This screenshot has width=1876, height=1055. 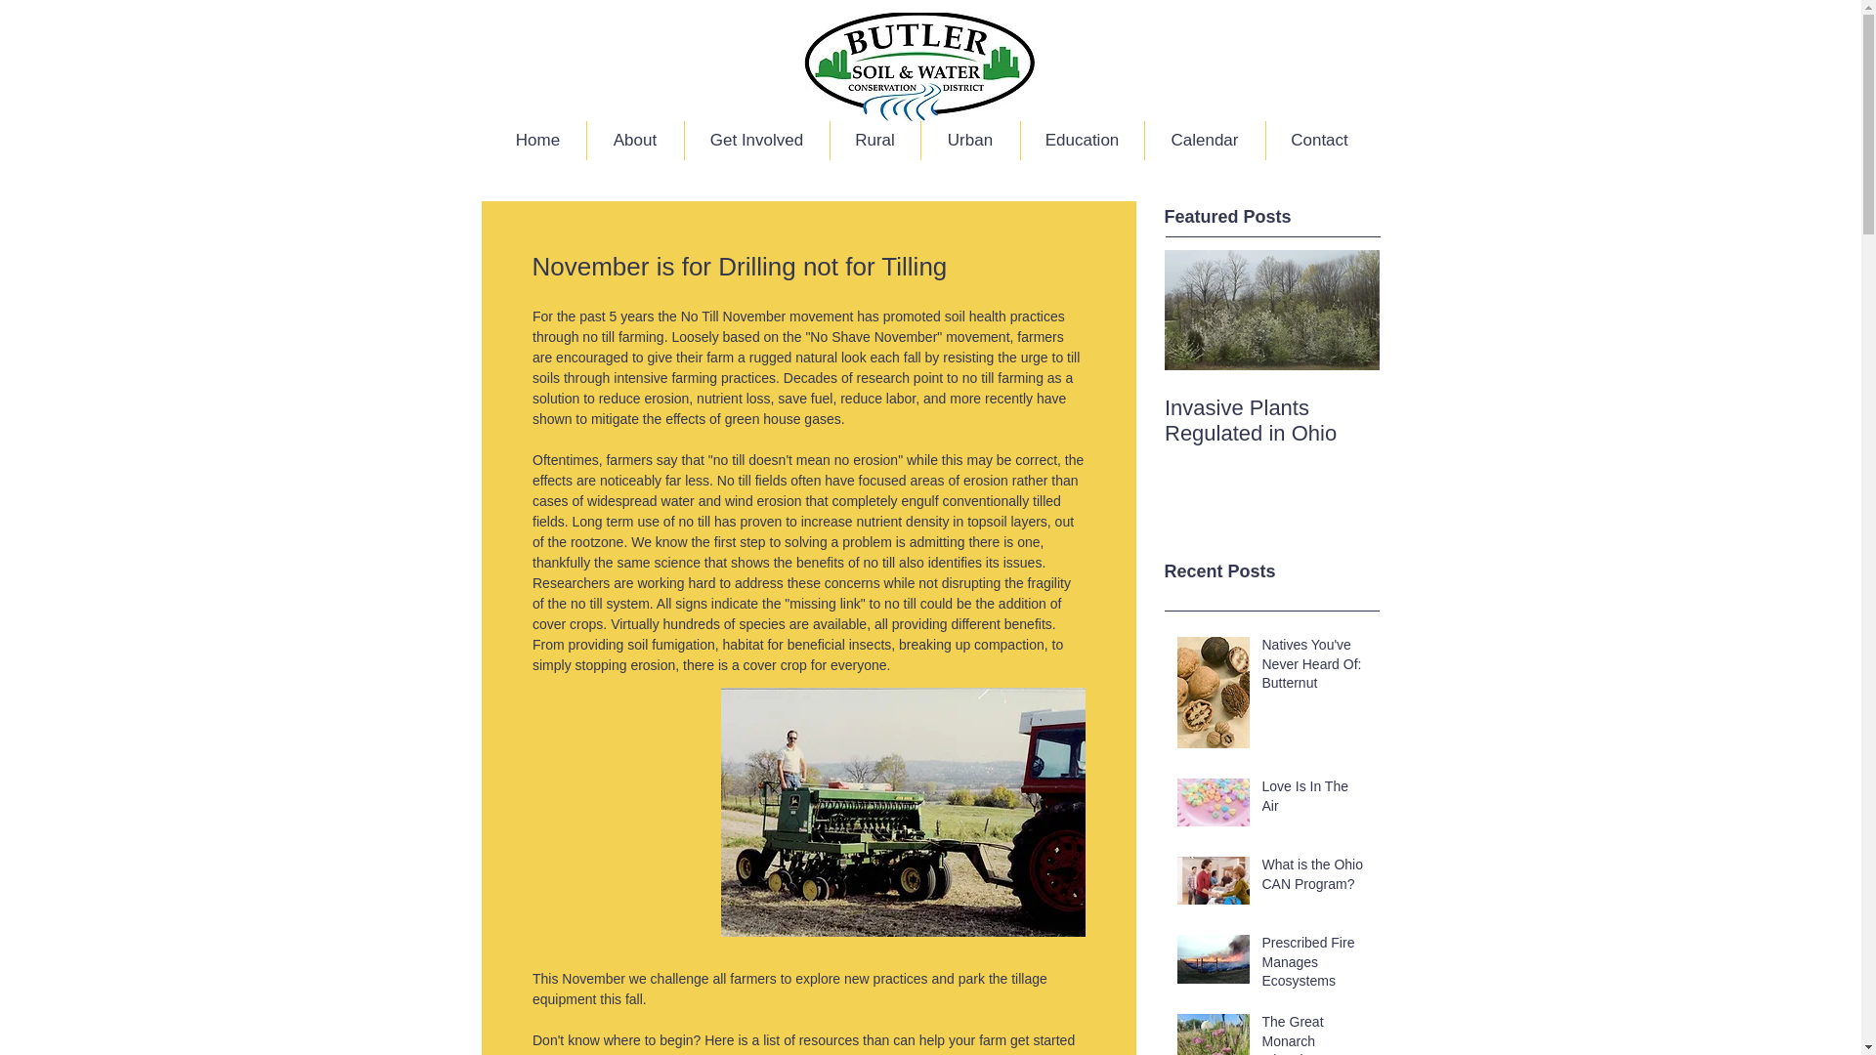 What do you see at coordinates (633, 141) in the screenshot?
I see `About` at bounding box center [633, 141].